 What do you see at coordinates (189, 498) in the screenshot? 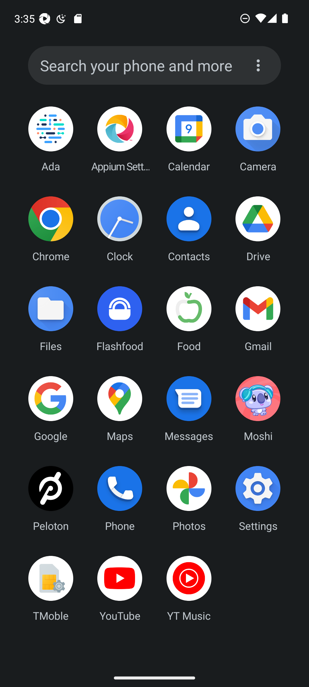
I see `Photos` at bounding box center [189, 498].